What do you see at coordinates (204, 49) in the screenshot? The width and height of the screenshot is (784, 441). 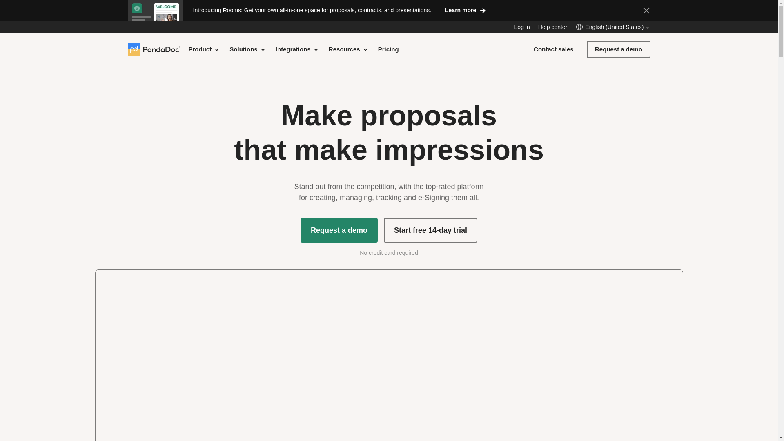 I see `Product` at bounding box center [204, 49].